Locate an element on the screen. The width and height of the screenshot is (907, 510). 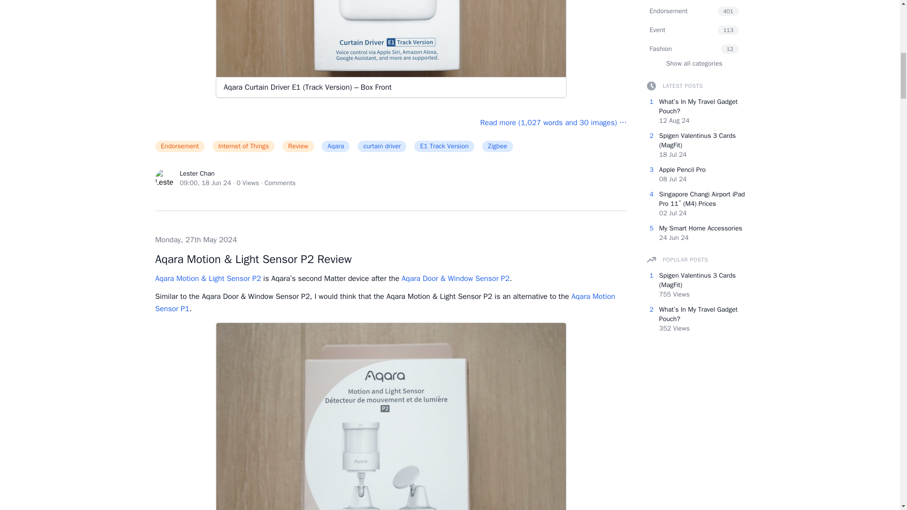
Tag: E1 Track Version is located at coordinates (447, 149).